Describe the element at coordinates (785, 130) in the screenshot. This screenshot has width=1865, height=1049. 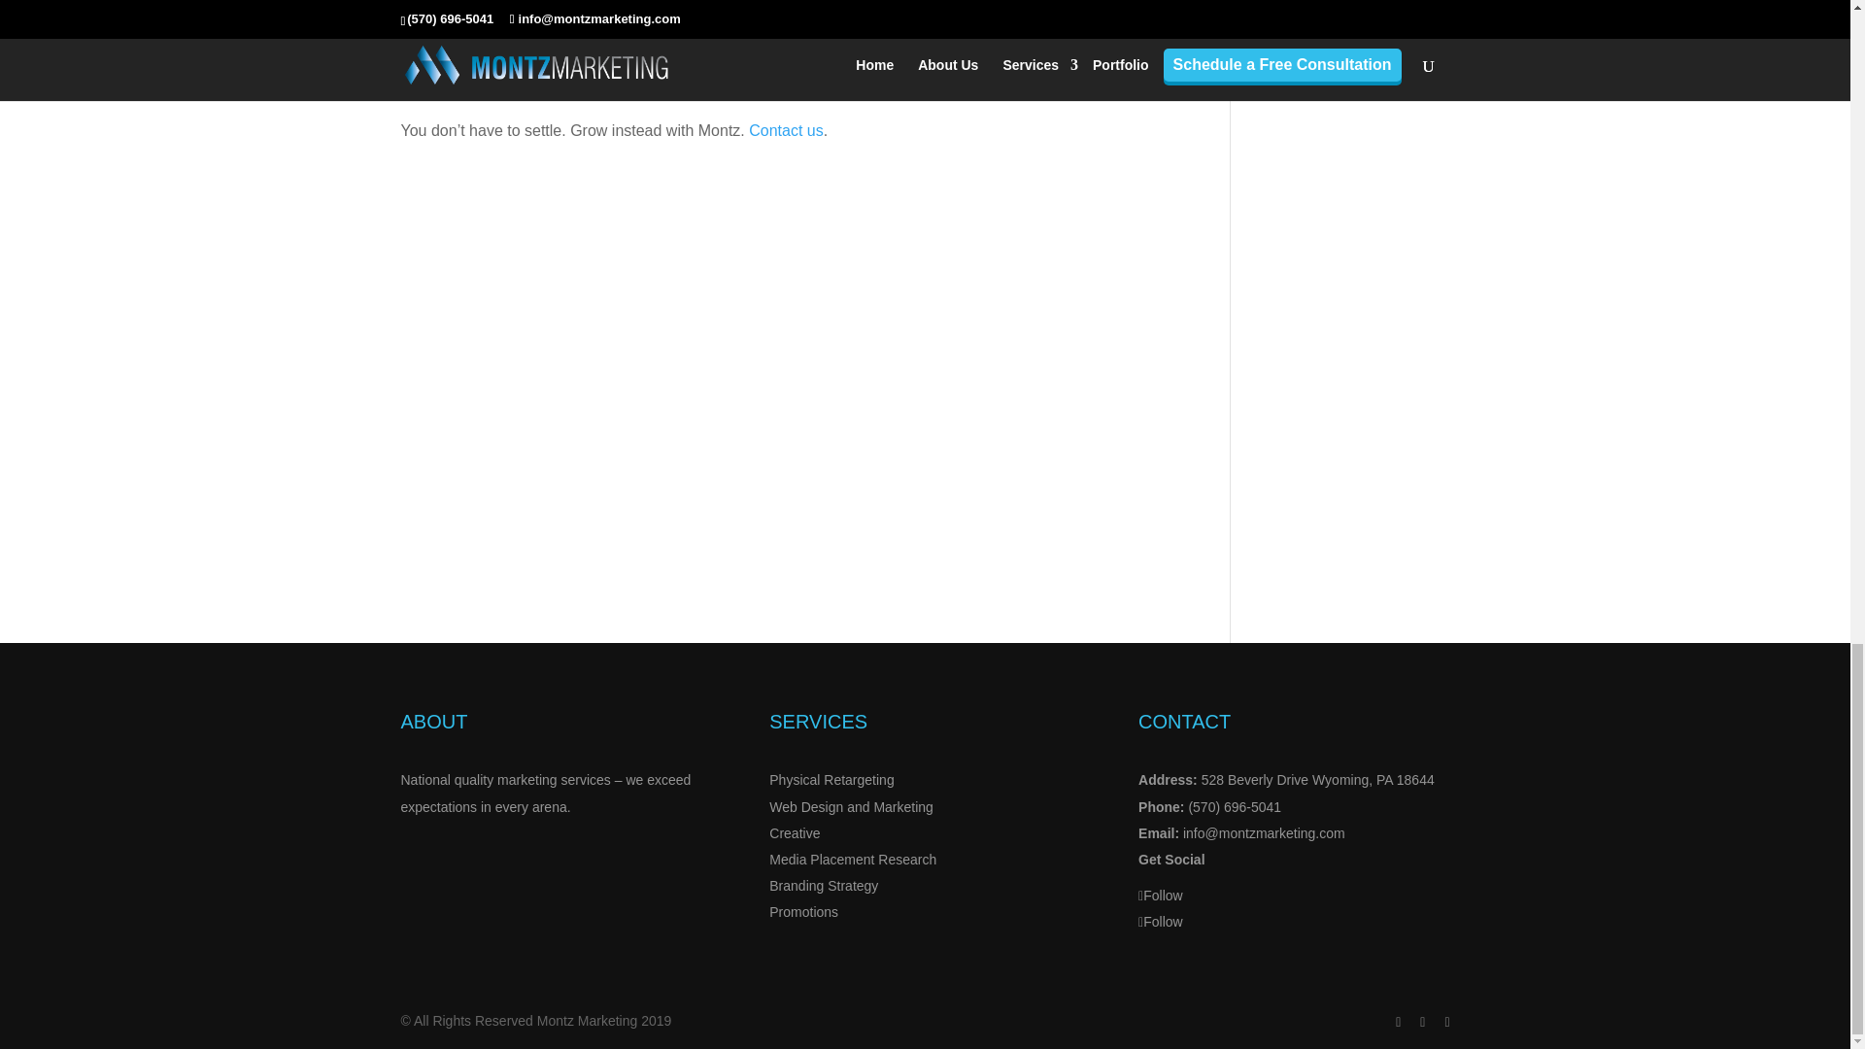
I see `Contact us` at that location.